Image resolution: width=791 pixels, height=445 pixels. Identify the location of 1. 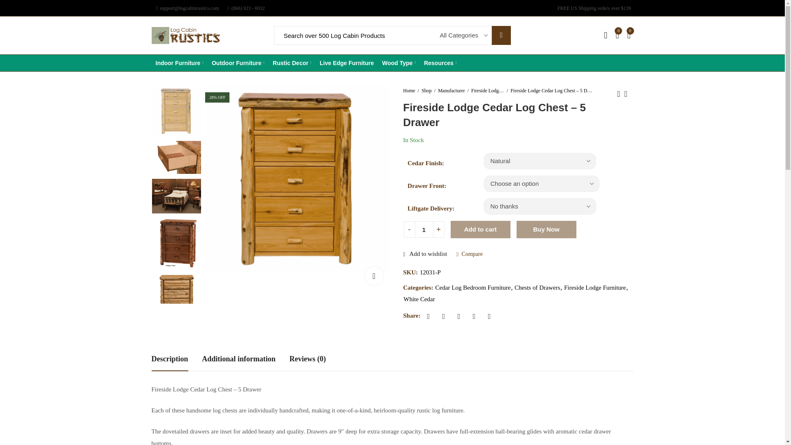
(424, 229).